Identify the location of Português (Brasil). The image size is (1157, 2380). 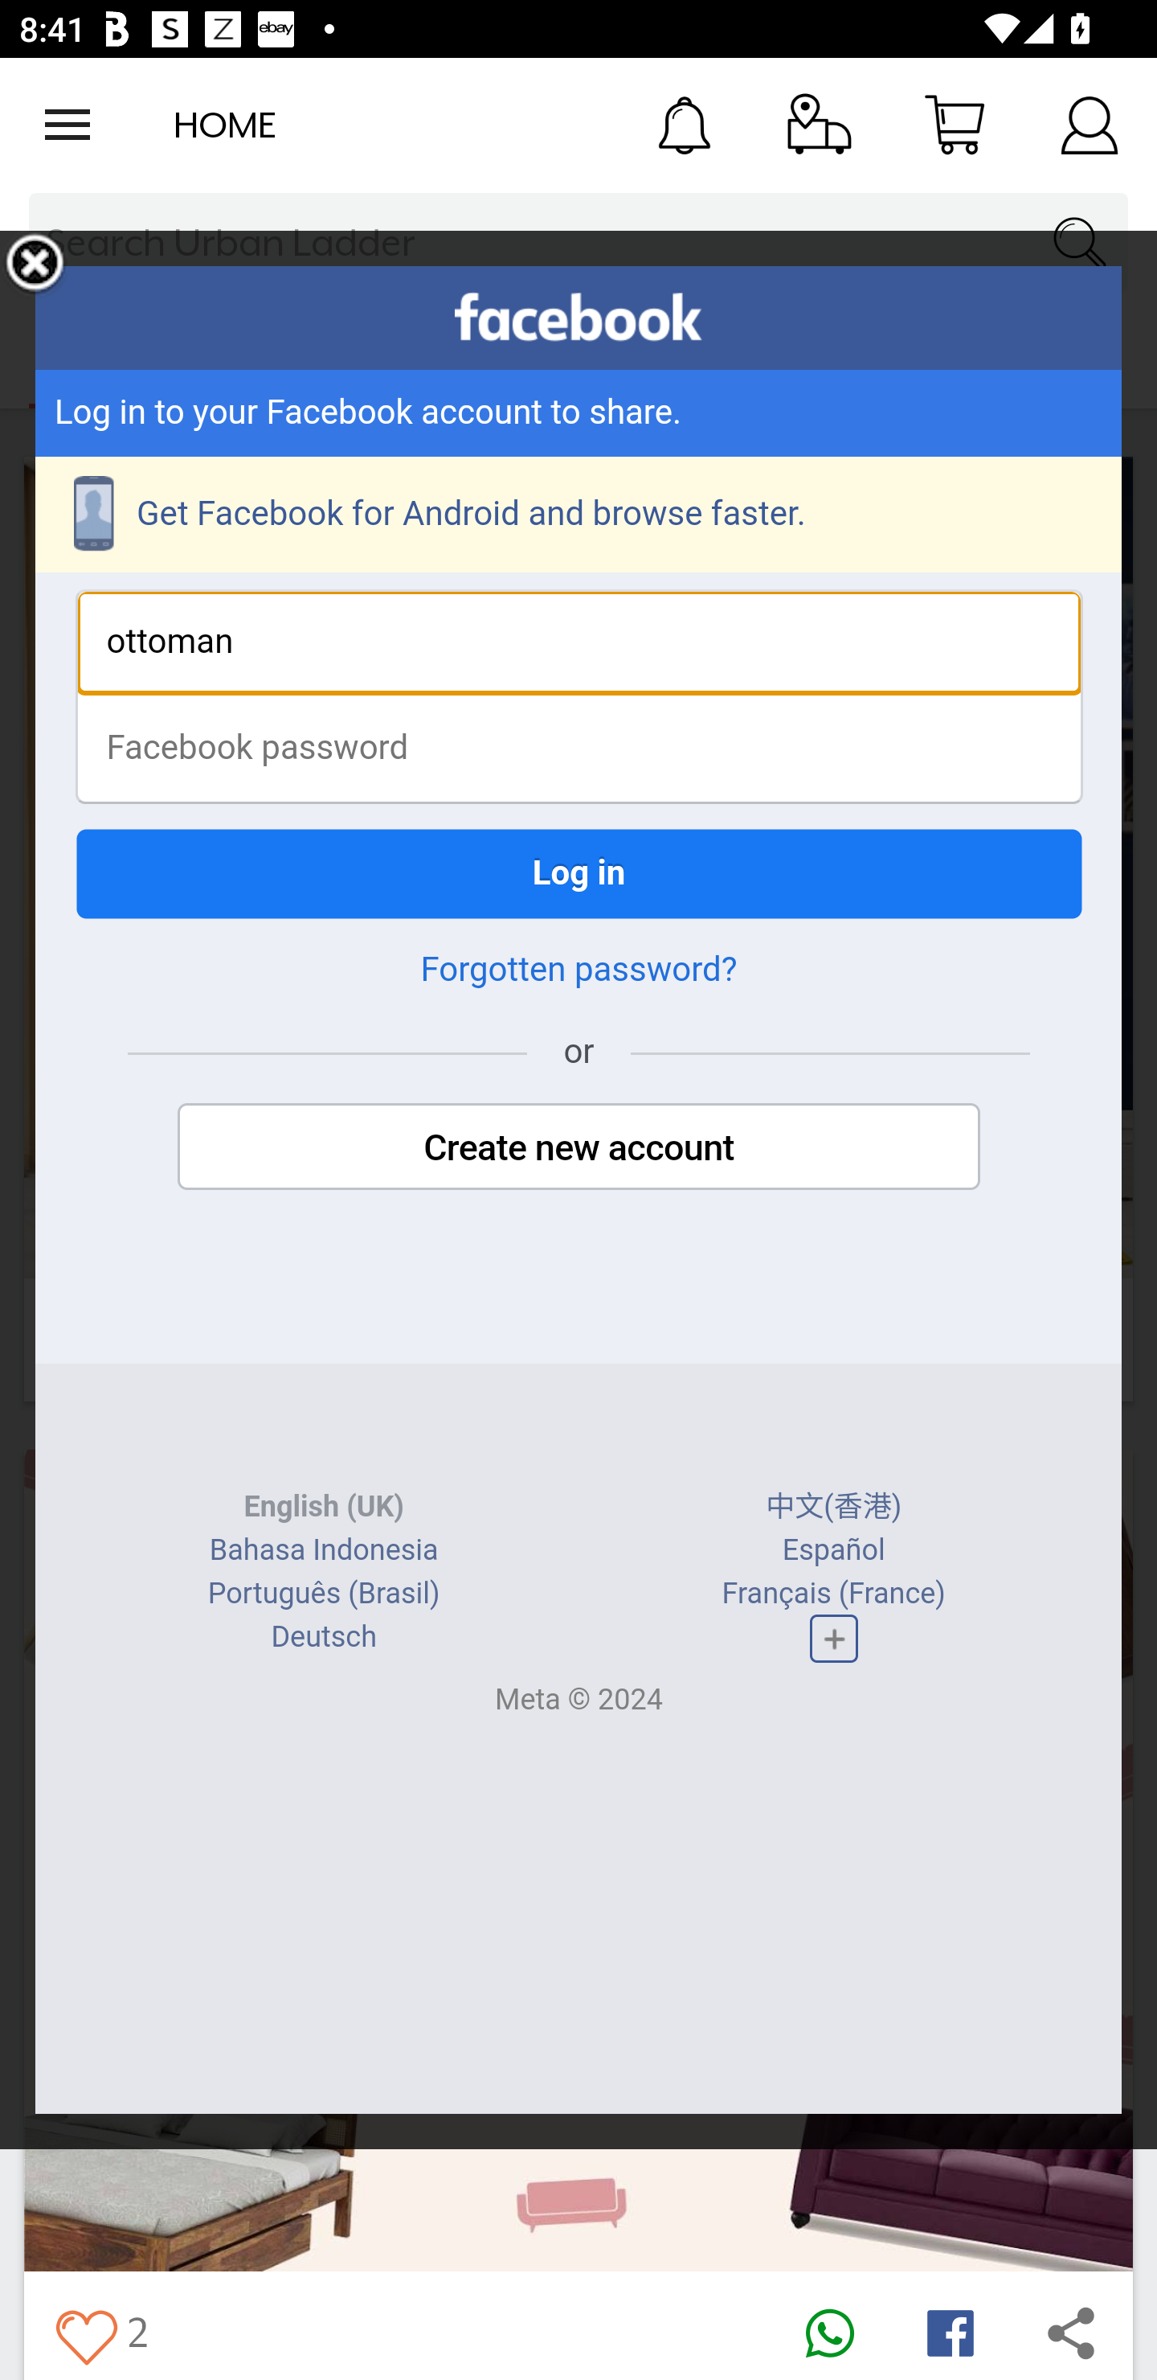
(323, 1593).